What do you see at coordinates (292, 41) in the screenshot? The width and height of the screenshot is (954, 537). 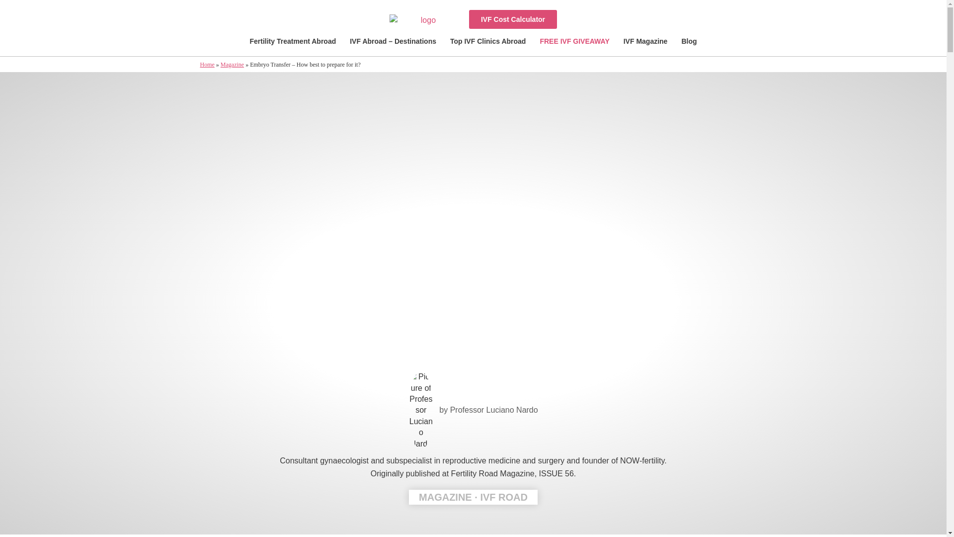 I see `Fertility Treatment Abroad` at bounding box center [292, 41].